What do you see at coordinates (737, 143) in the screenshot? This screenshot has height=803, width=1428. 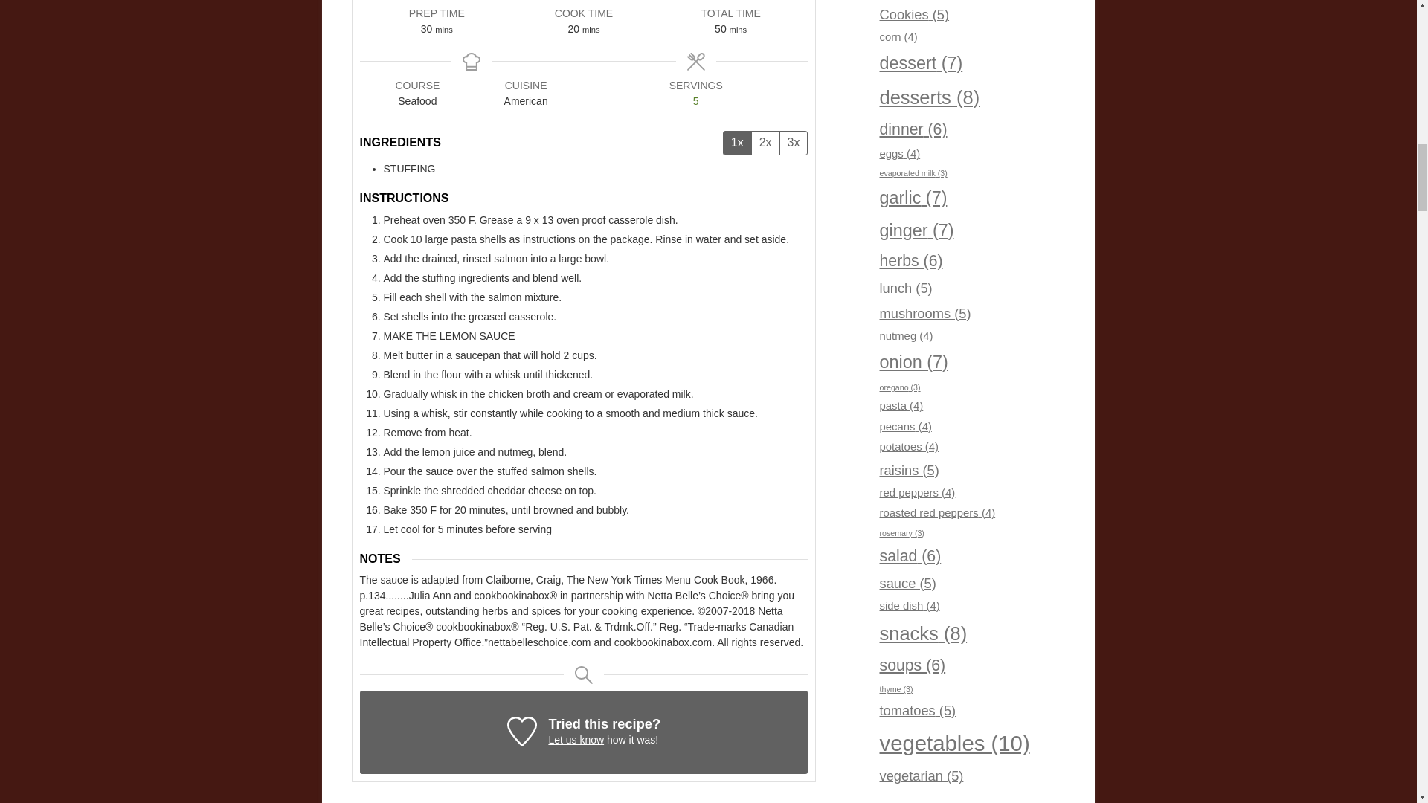 I see `1x` at bounding box center [737, 143].